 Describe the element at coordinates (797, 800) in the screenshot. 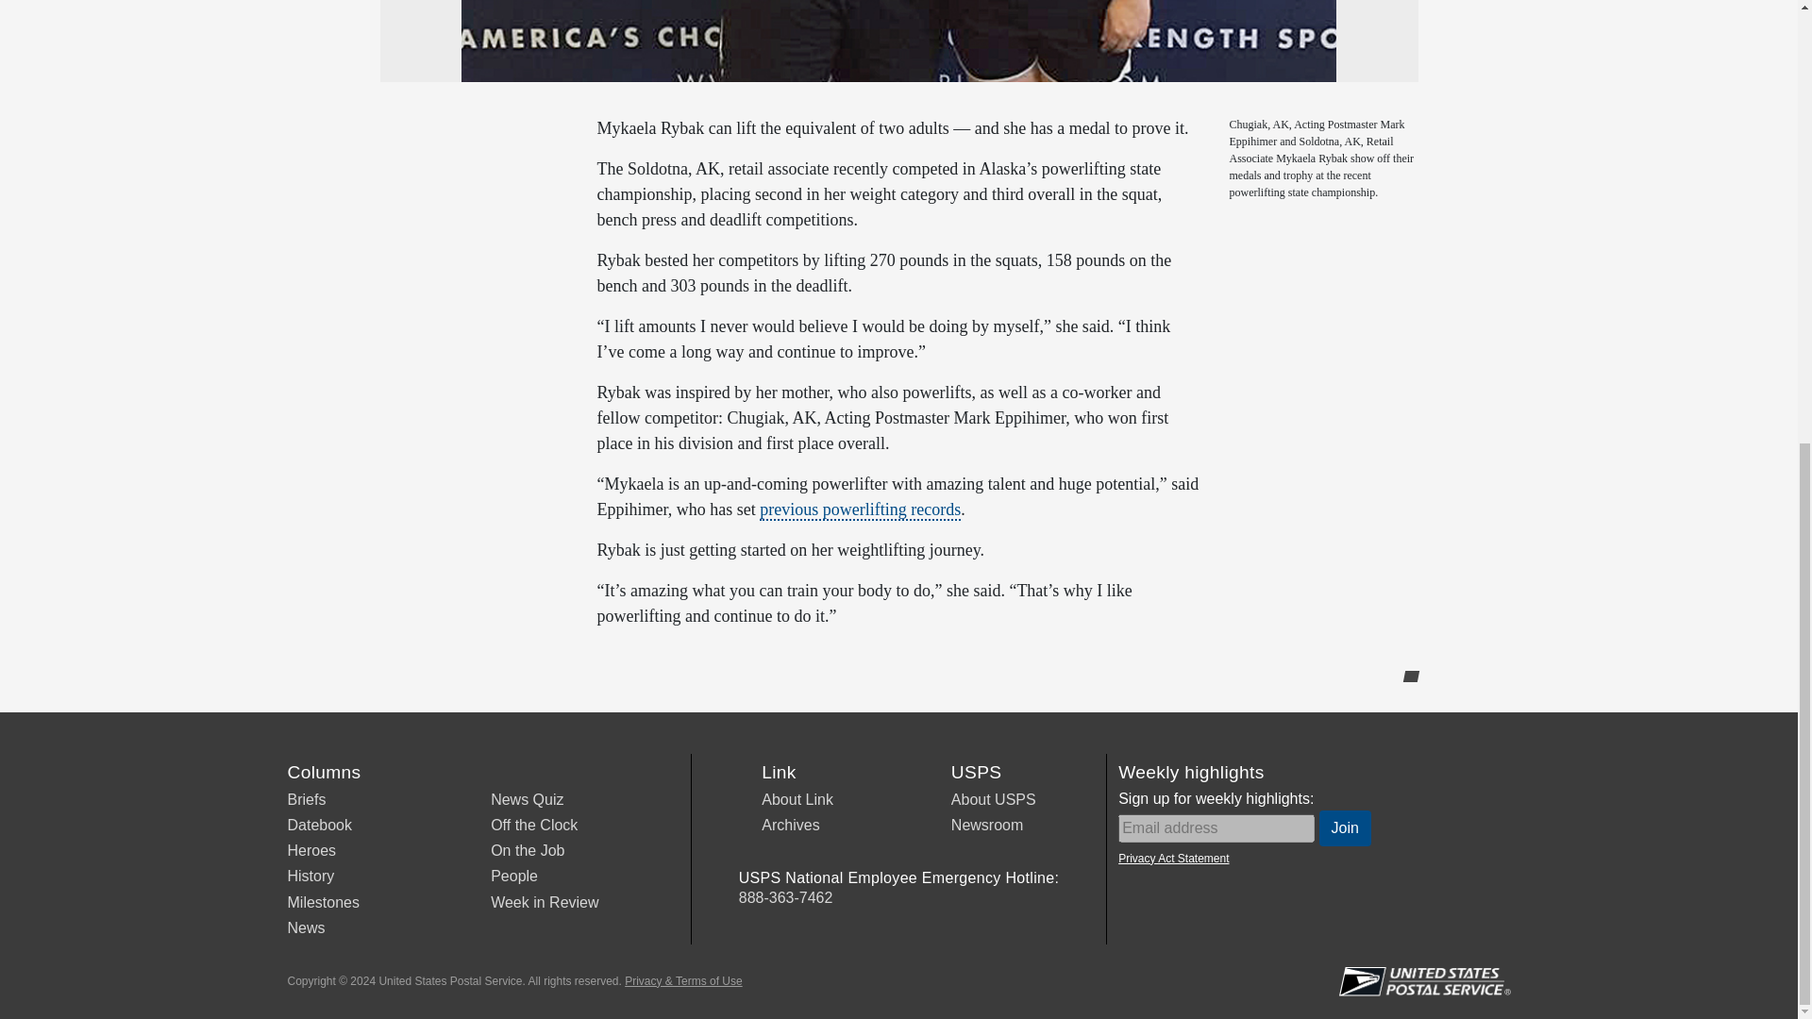

I see `About Link` at that location.